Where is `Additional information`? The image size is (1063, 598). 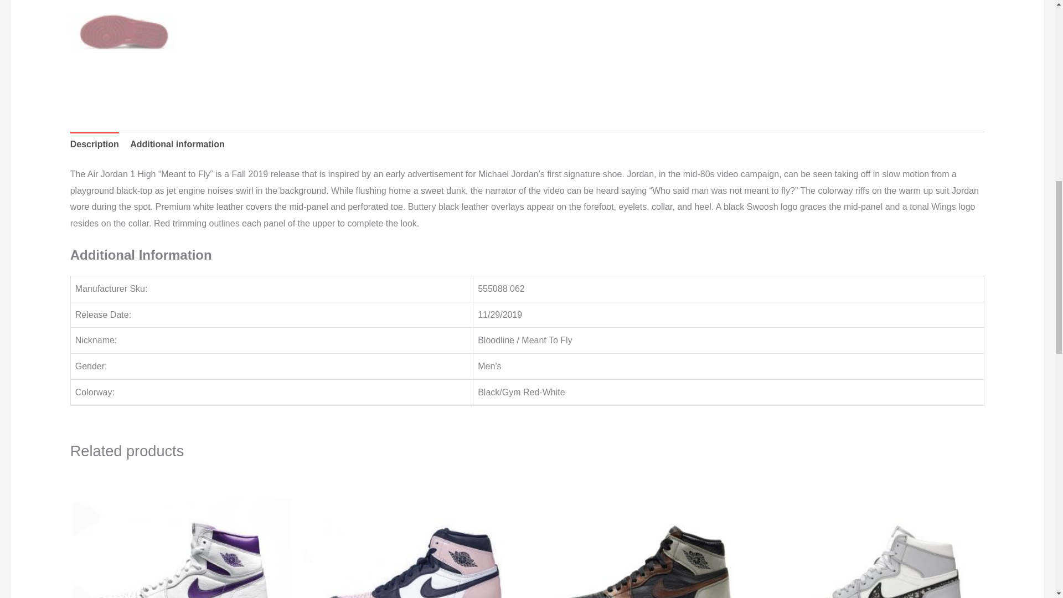 Additional information is located at coordinates (177, 144).